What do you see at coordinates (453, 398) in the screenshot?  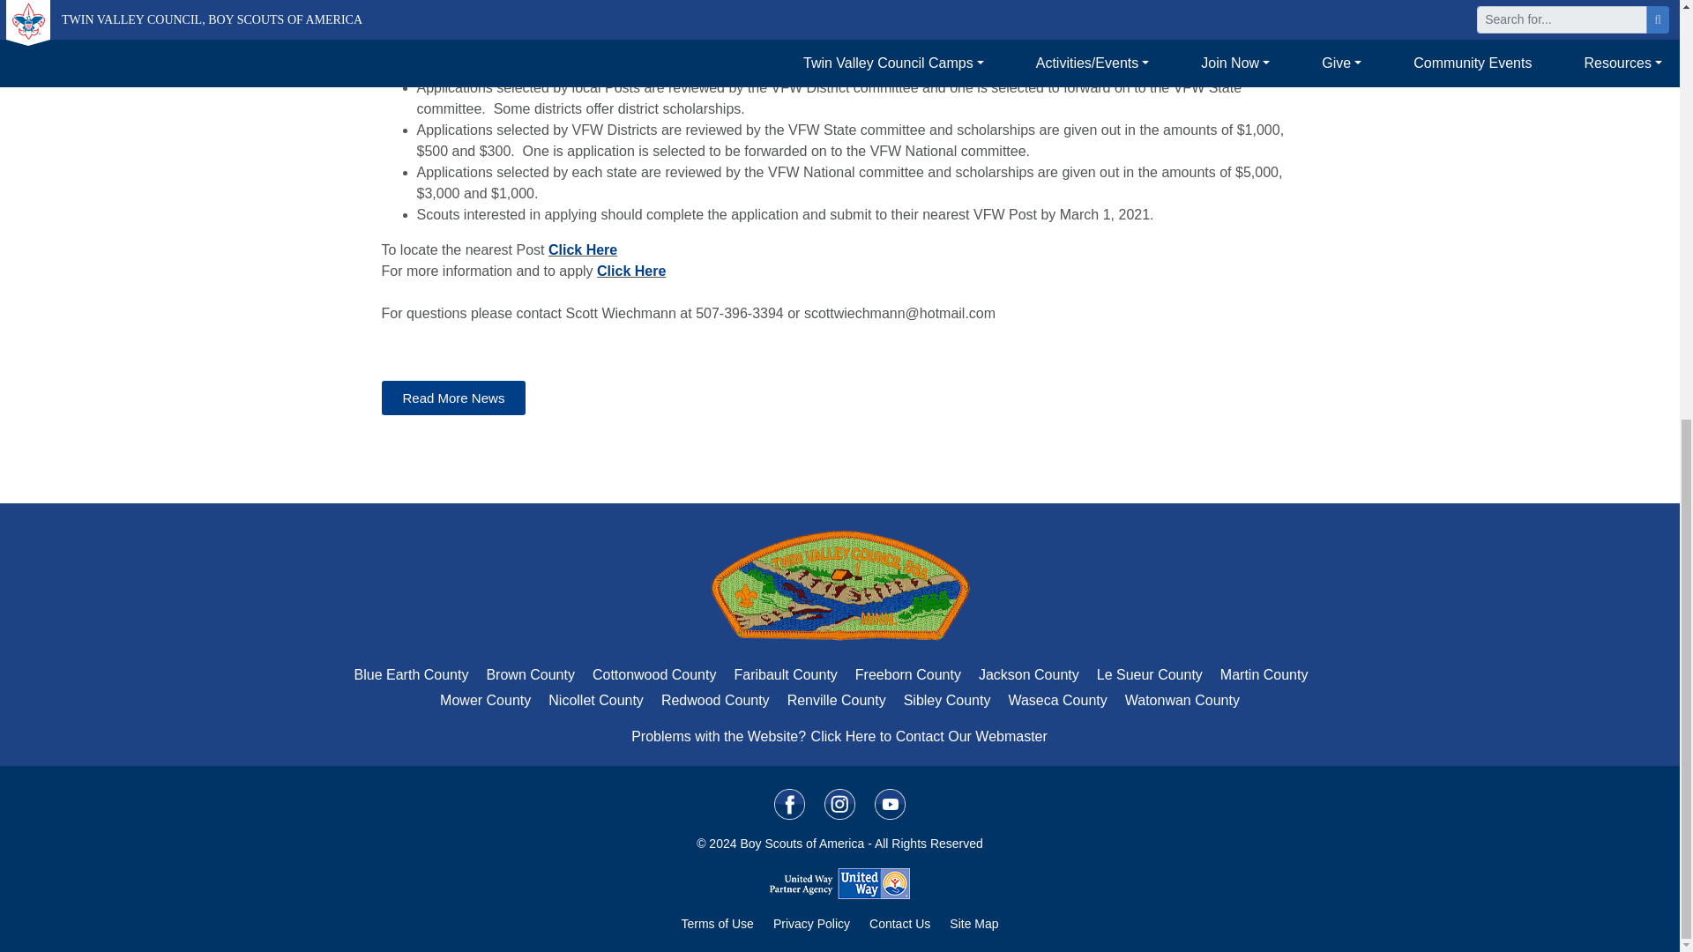 I see `Read More News` at bounding box center [453, 398].